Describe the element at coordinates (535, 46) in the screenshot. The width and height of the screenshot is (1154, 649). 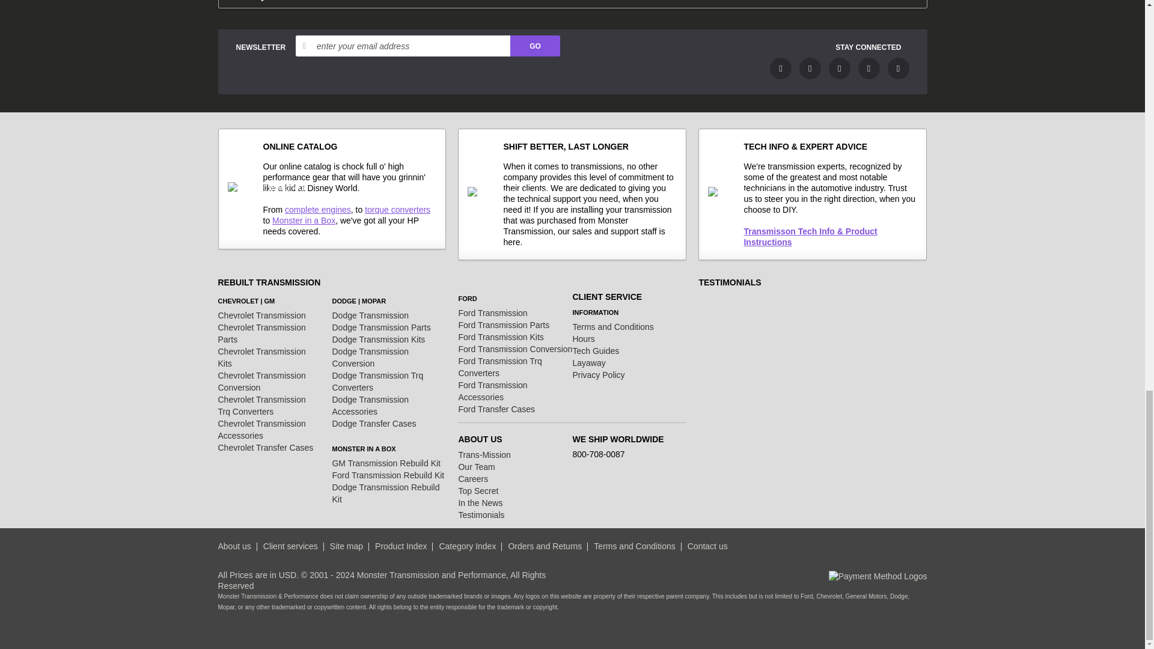
I see `GO` at that location.